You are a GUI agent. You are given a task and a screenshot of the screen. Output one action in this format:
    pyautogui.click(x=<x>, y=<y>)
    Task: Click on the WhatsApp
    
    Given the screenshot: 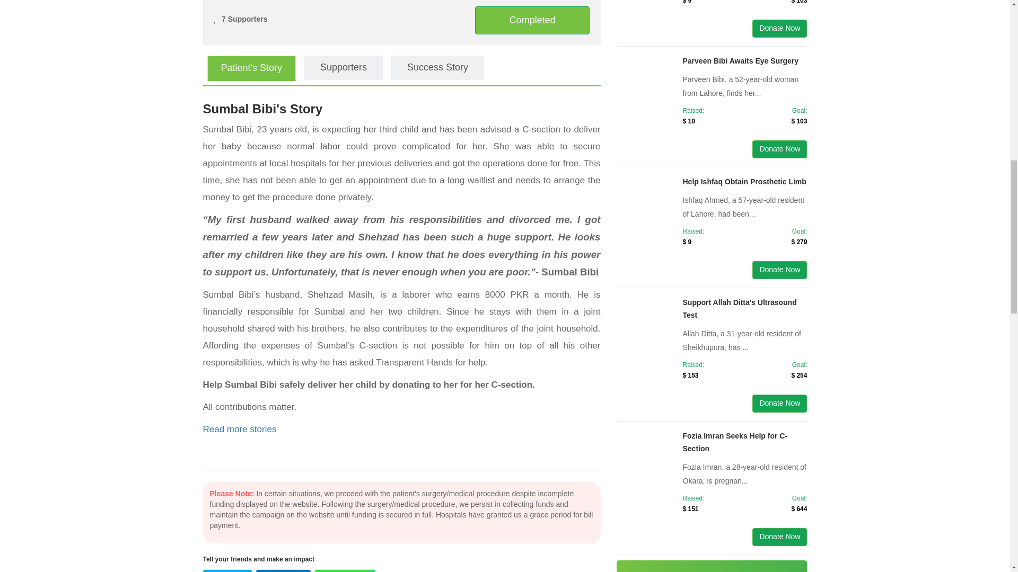 What is the action you would take?
    pyautogui.click(x=345, y=571)
    